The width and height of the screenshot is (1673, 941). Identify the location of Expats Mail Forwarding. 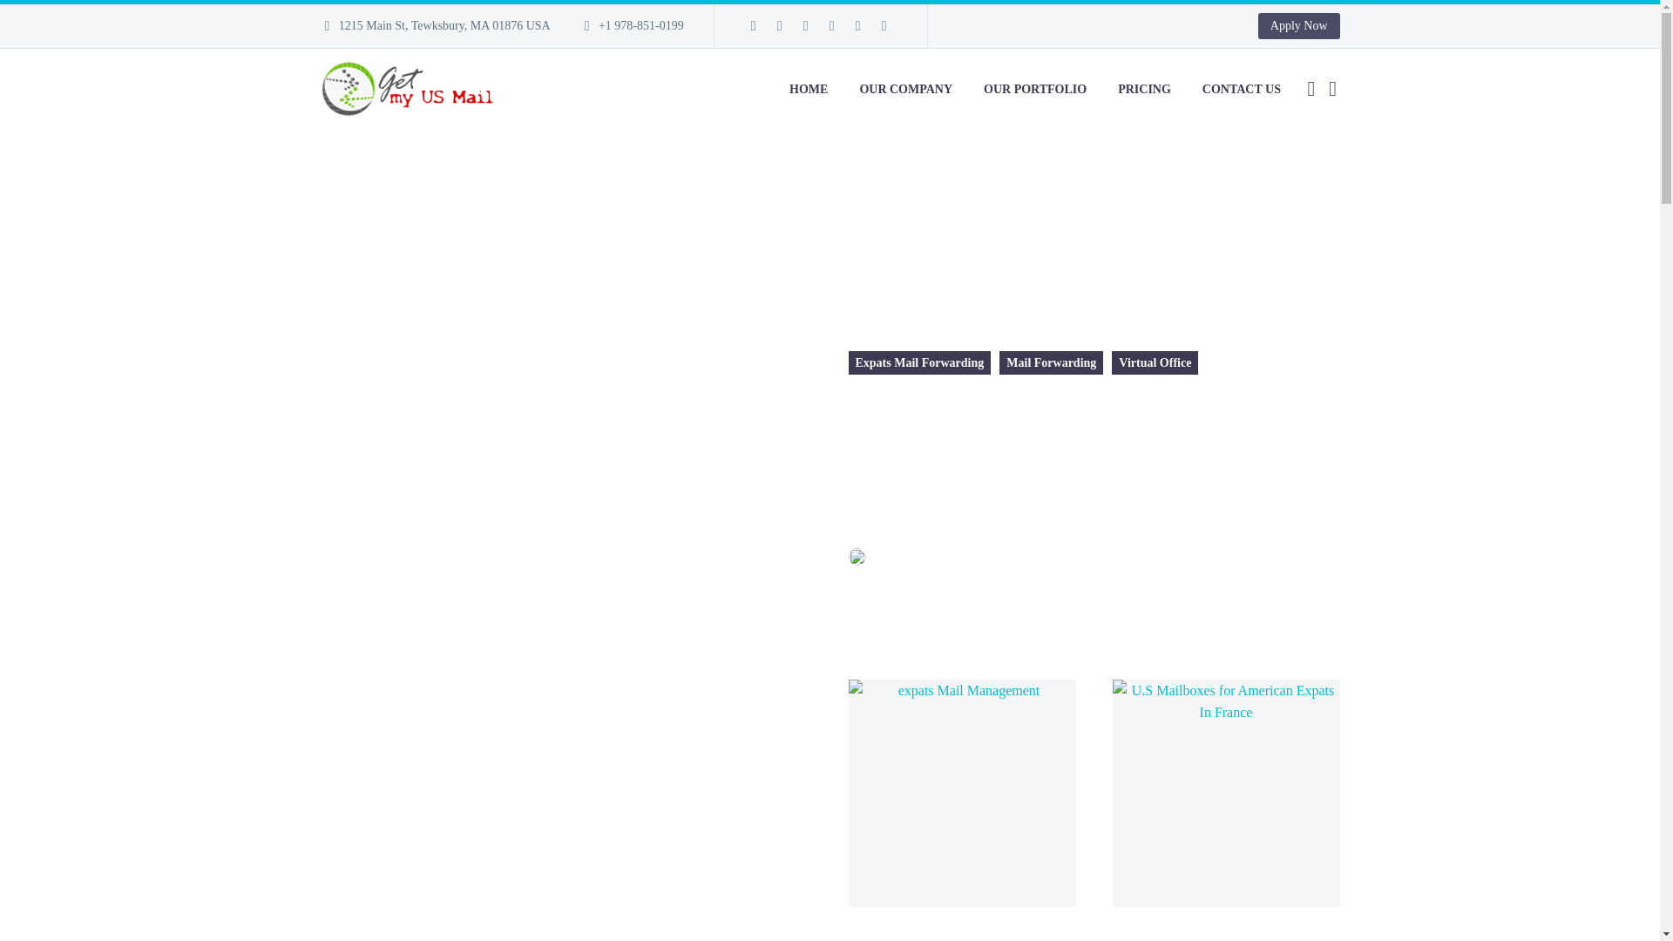
(920, 362).